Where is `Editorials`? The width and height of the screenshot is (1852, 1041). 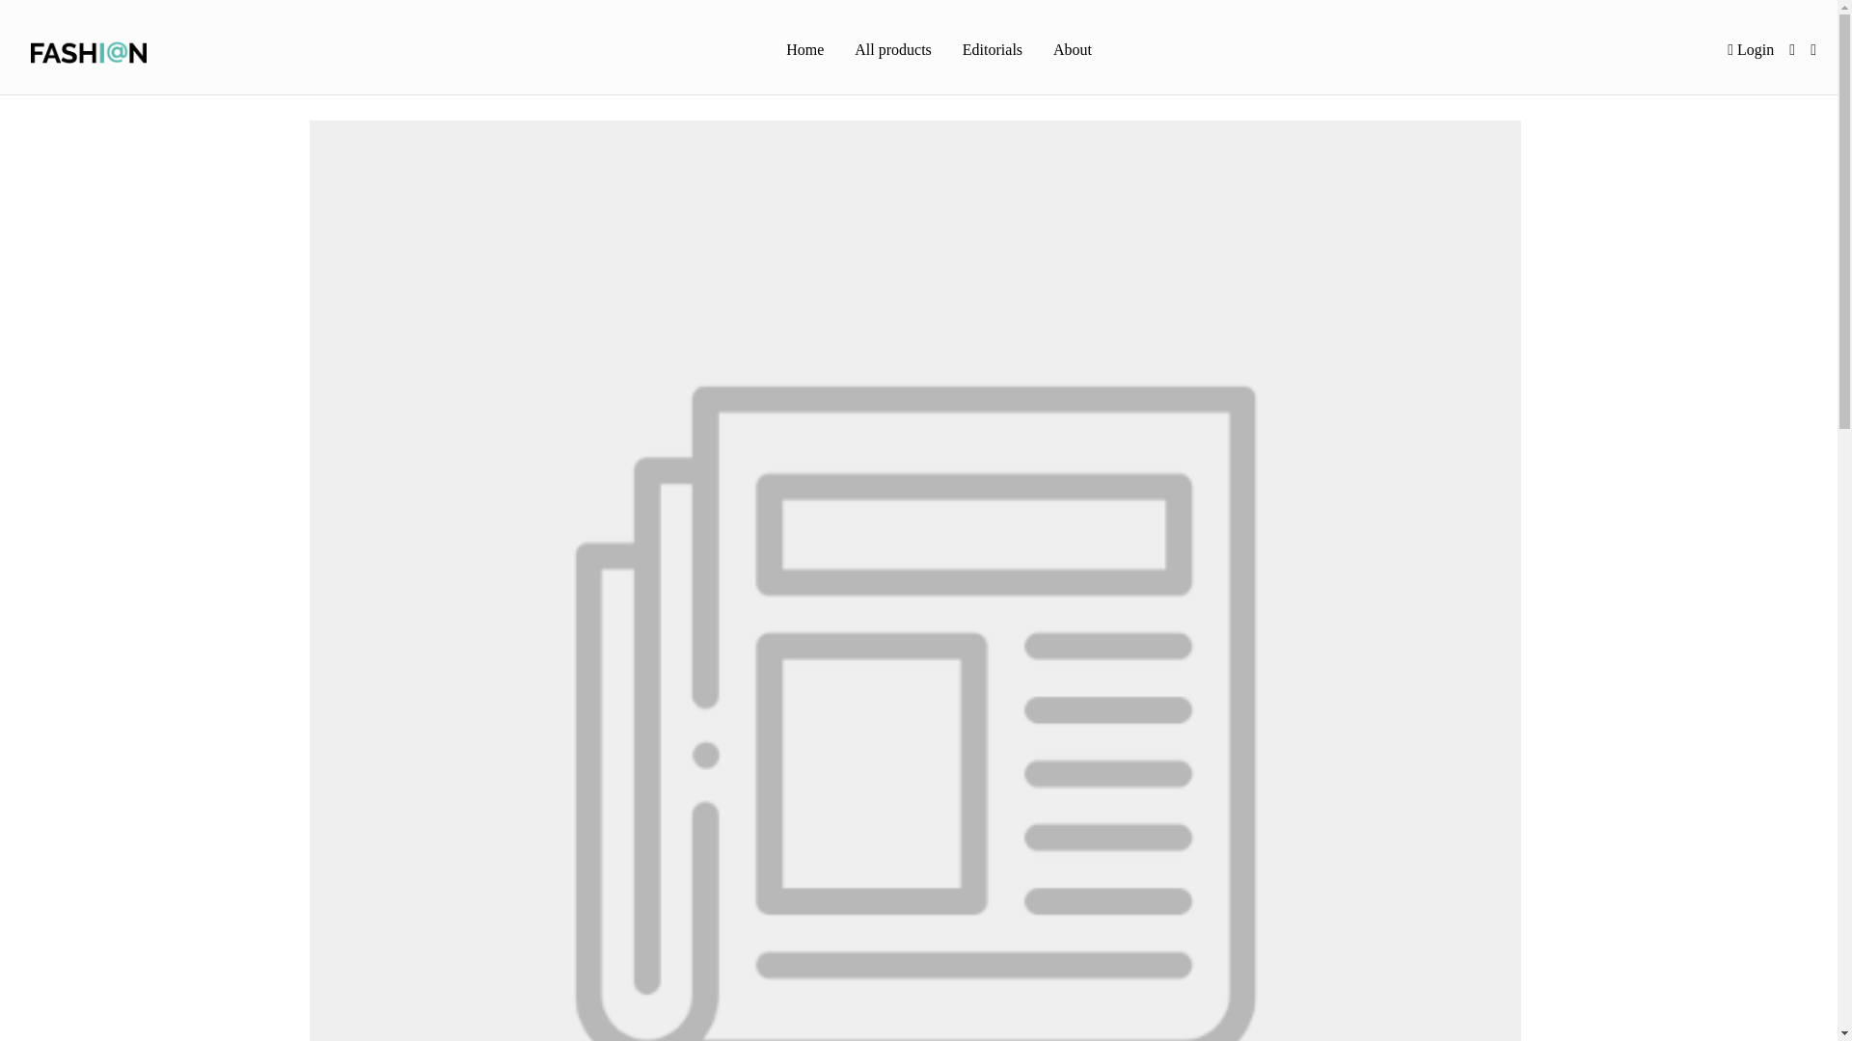 Editorials is located at coordinates (992, 51).